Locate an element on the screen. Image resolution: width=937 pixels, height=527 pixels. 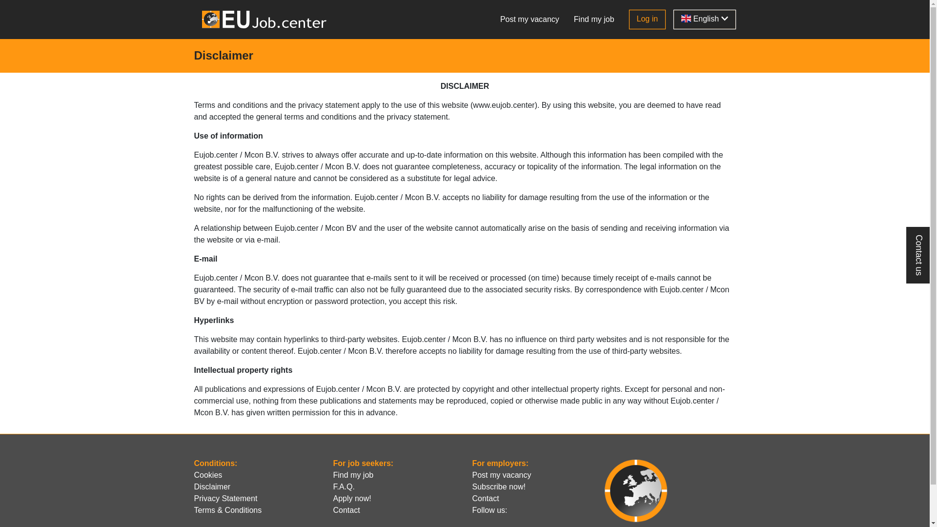
Cookies is located at coordinates (208, 475).